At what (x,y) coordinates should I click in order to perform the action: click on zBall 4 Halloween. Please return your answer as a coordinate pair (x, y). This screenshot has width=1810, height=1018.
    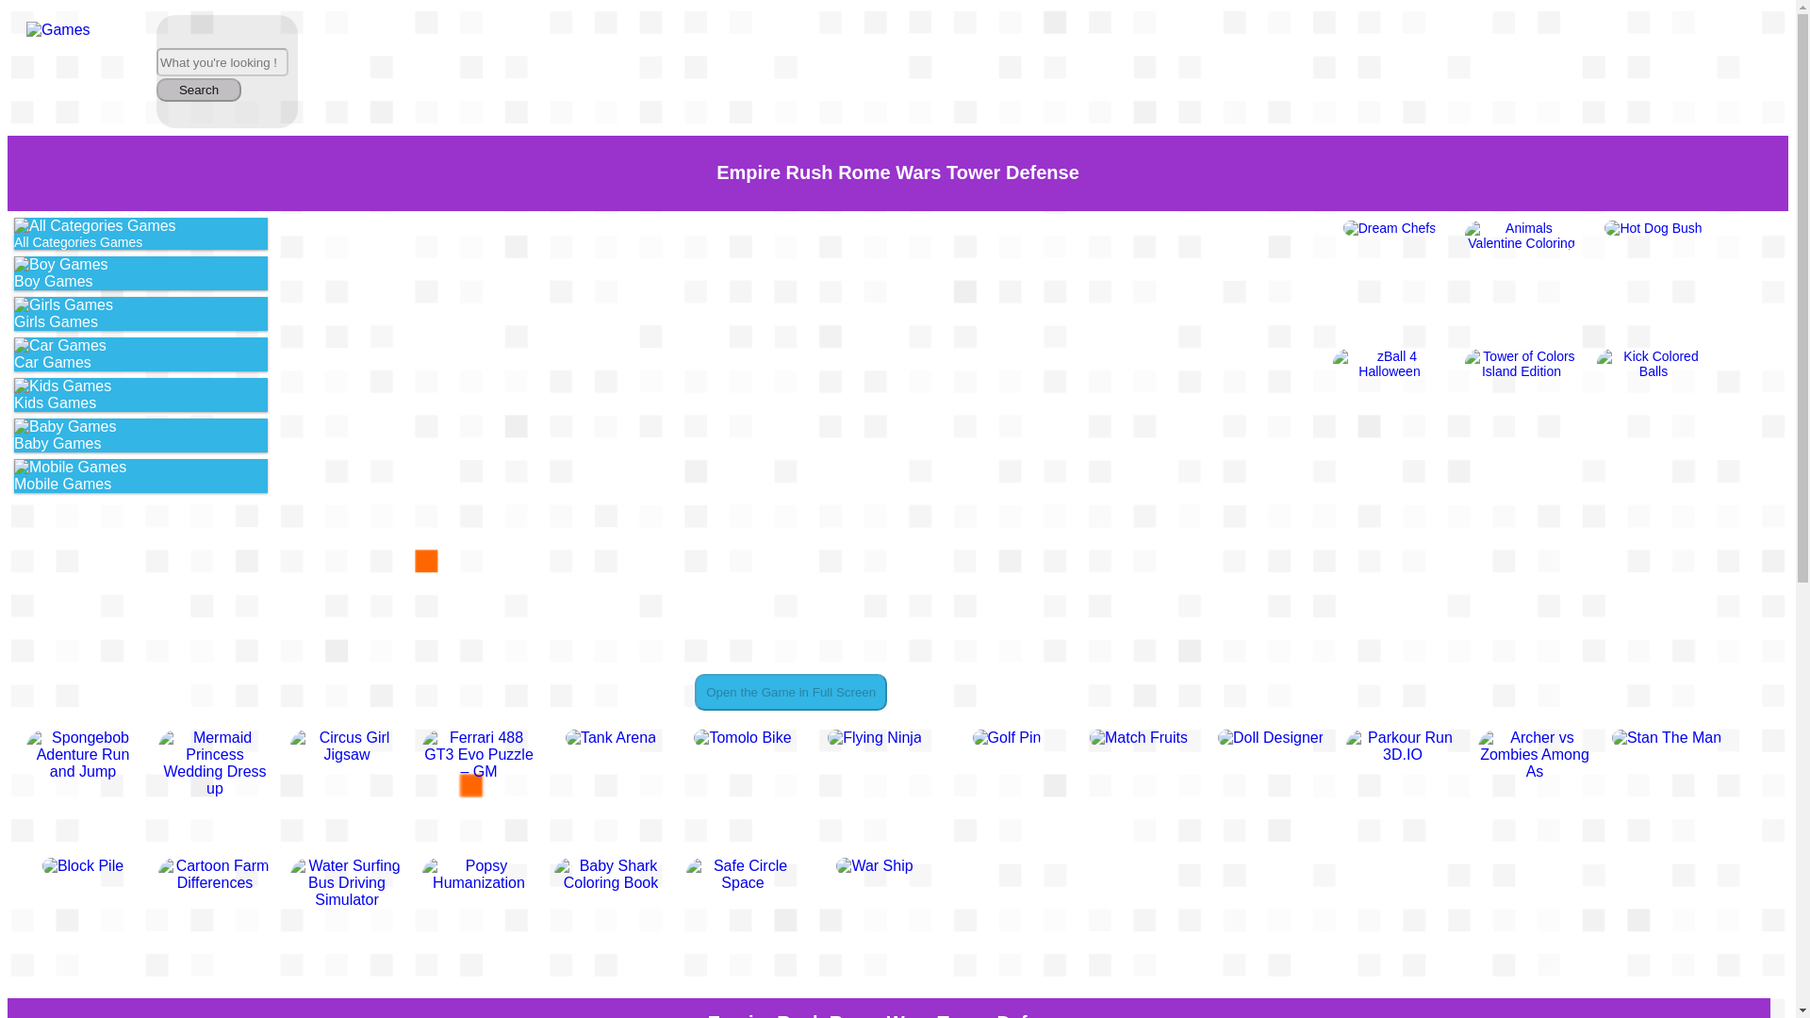
    Looking at the image, I should click on (1390, 364).